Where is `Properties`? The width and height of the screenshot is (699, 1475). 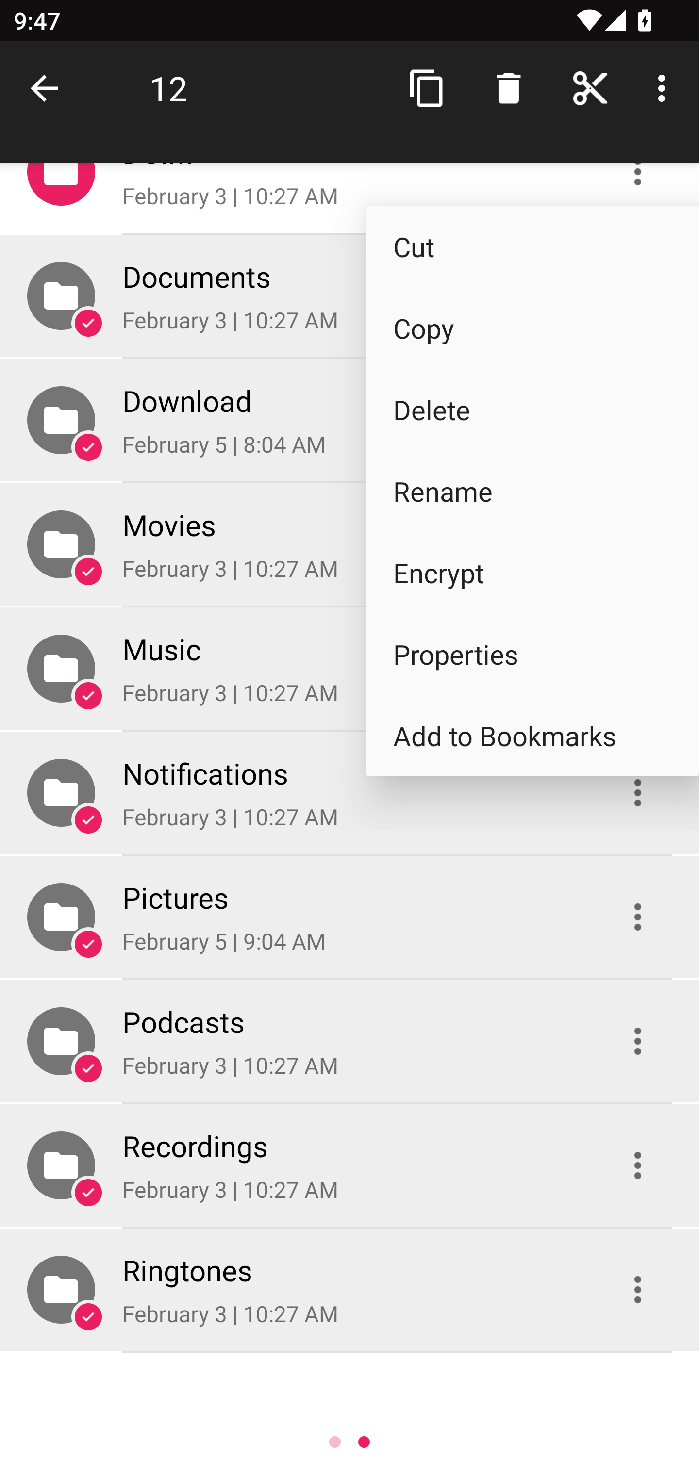
Properties is located at coordinates (533, 654).